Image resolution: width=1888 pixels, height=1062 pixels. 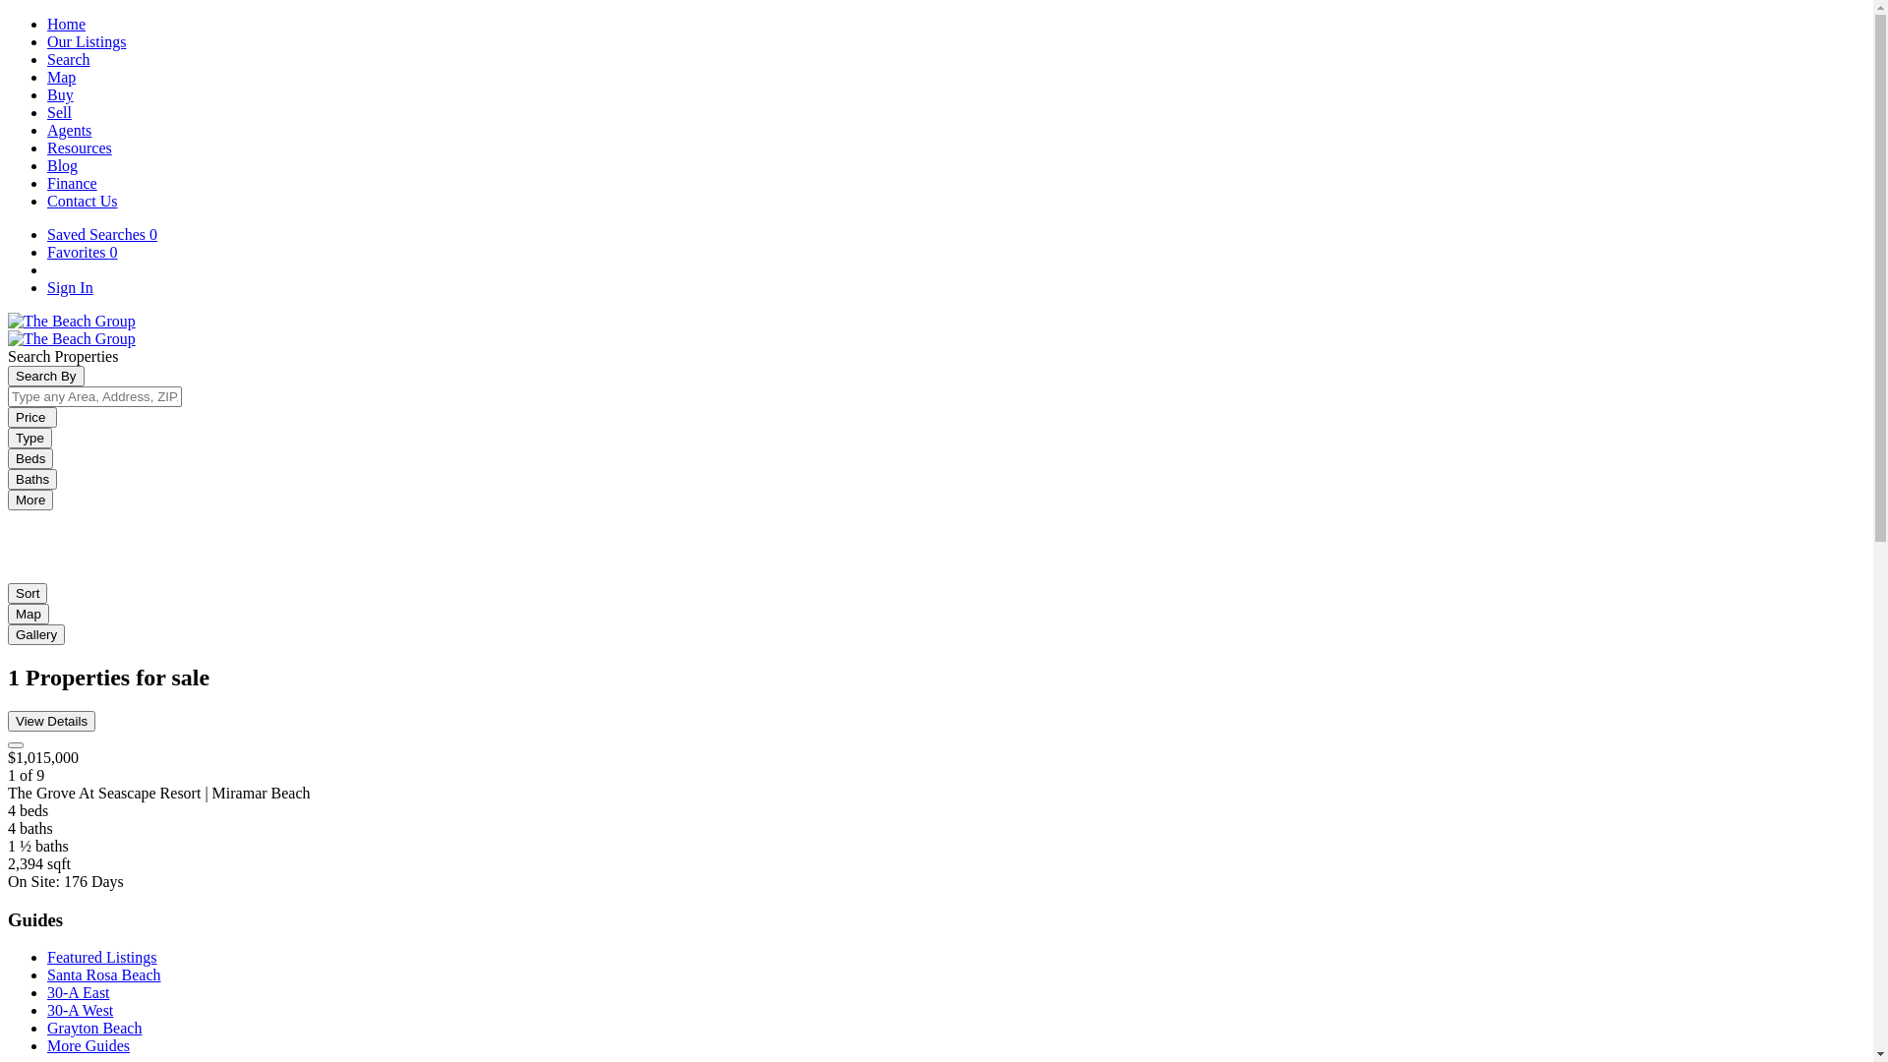 What do you see at coordinates (79, 992) in the screenshot?
I see `30-A East` at bounding box center [79, 992].